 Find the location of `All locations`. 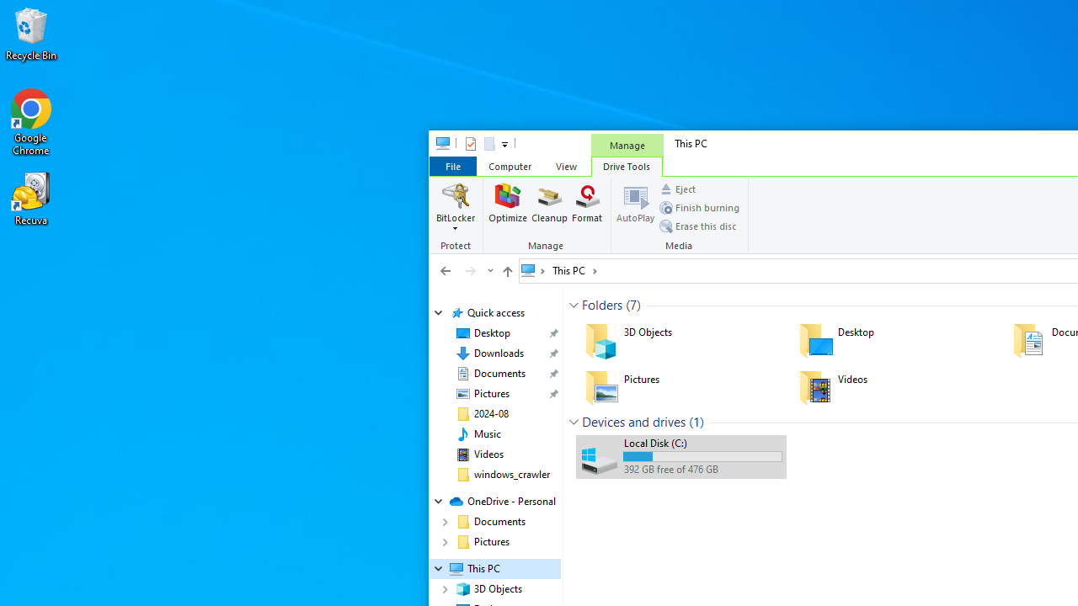

All locations is located at coordinates (534, 270).